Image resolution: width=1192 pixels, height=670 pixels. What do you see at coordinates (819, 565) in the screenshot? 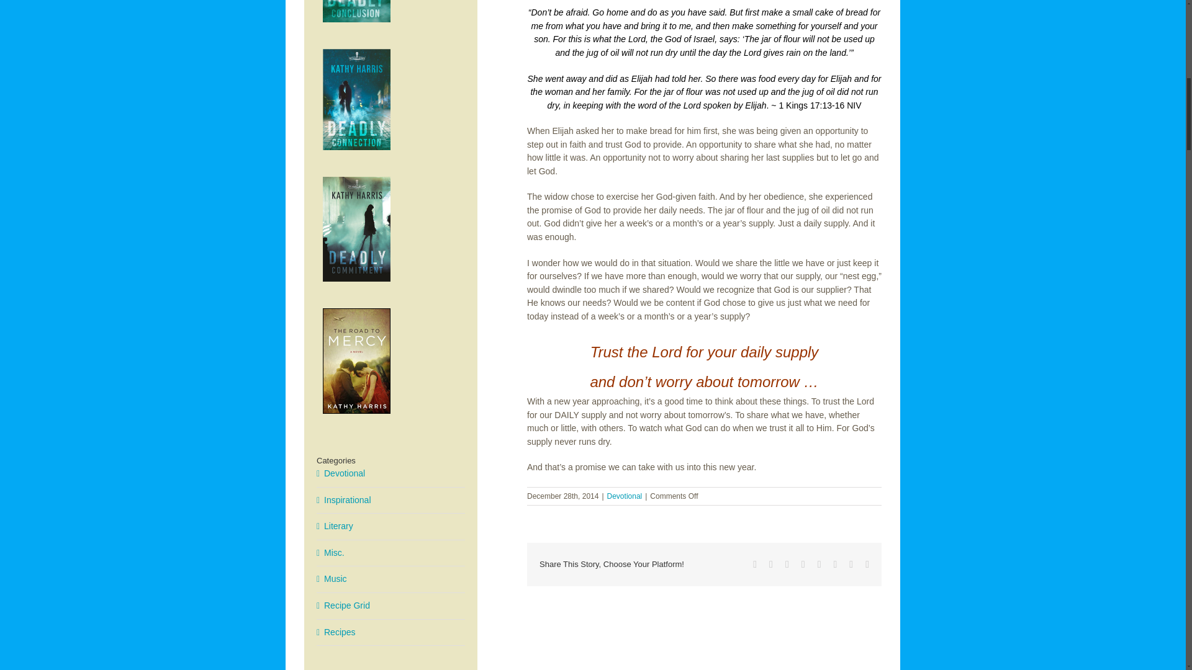
I see `Tumblr` at bounding box center [819, 565].